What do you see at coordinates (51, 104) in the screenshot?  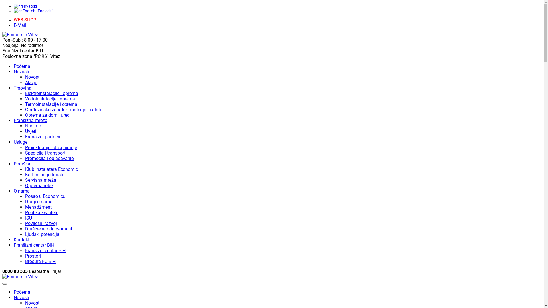 I see `Termoinstalacije i oprema` at bounding box center [51, 104].